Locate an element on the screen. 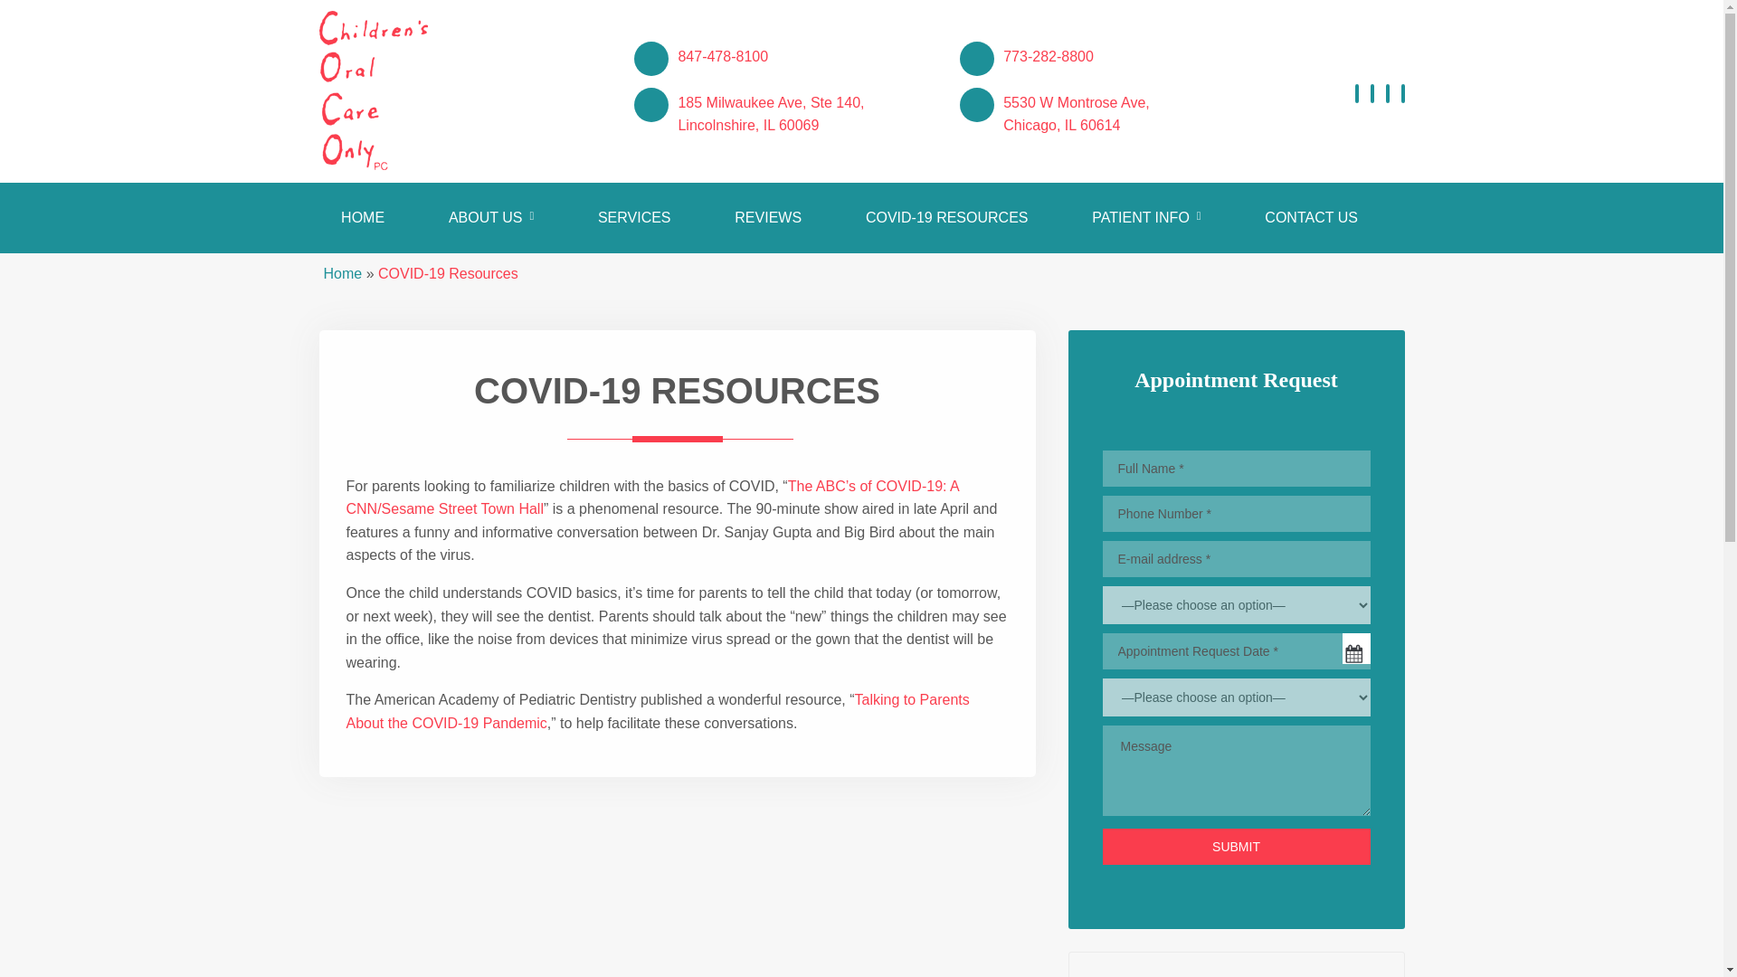 This screenshot has width=1737, height=977. REVIEWS is located at coordinates (770, 114).